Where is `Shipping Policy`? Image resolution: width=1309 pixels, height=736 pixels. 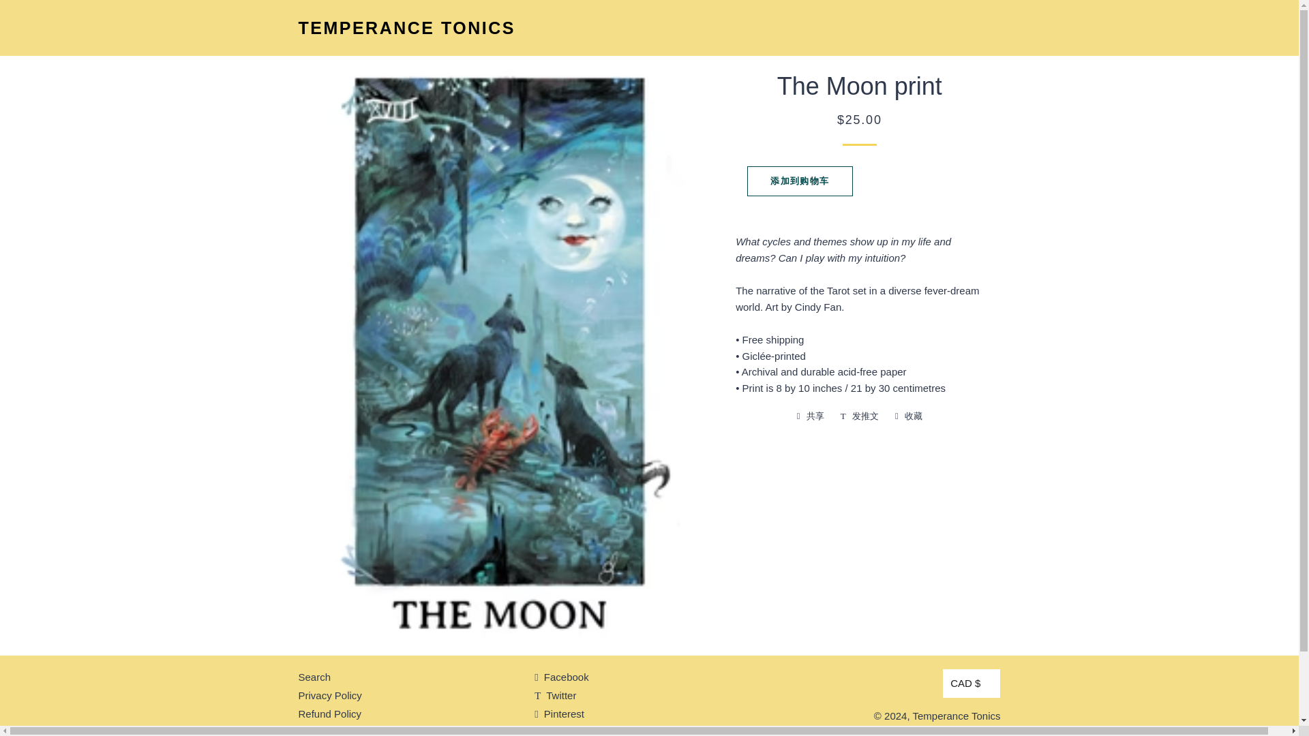 Shipping Policy is located at coordinates (333, 732).